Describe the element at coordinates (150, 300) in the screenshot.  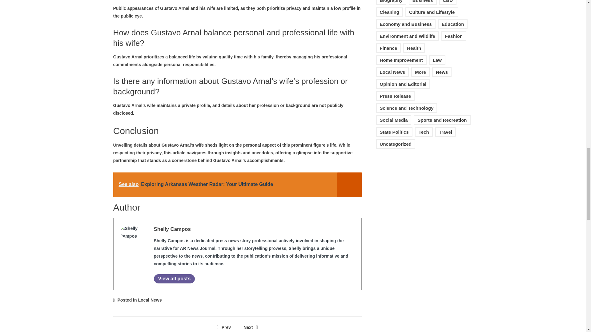
I see `Local News` at that location.